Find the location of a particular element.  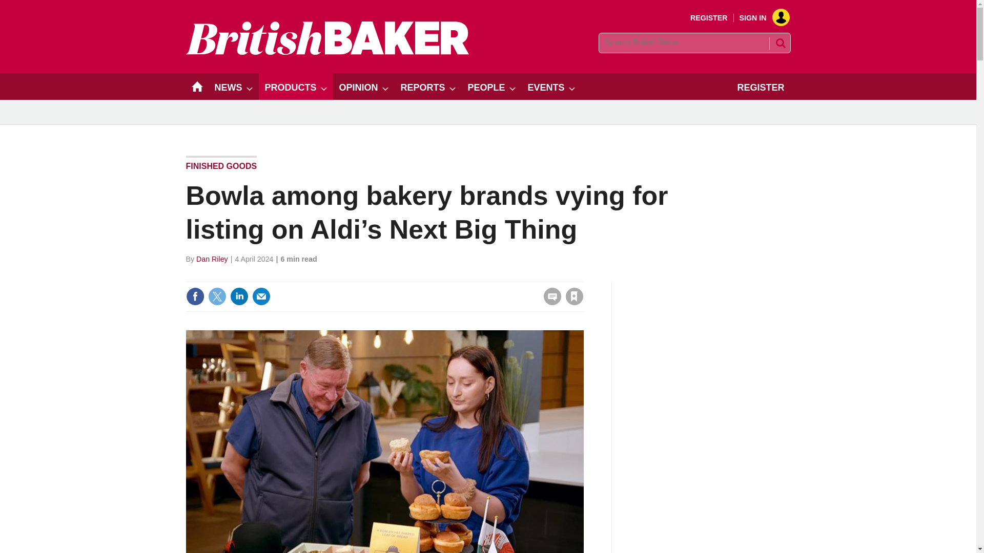

REGISTER is located at coordinates (709, 18).